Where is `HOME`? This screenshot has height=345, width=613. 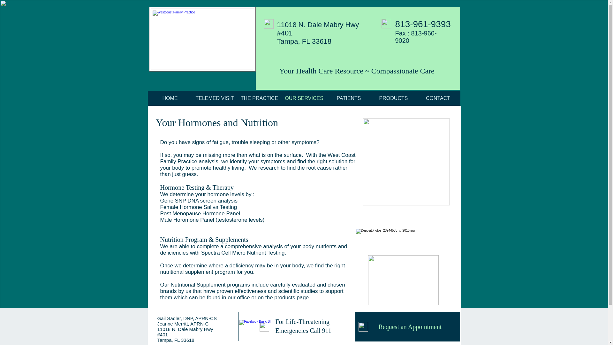
HOME is located at coordinates (170, 98).